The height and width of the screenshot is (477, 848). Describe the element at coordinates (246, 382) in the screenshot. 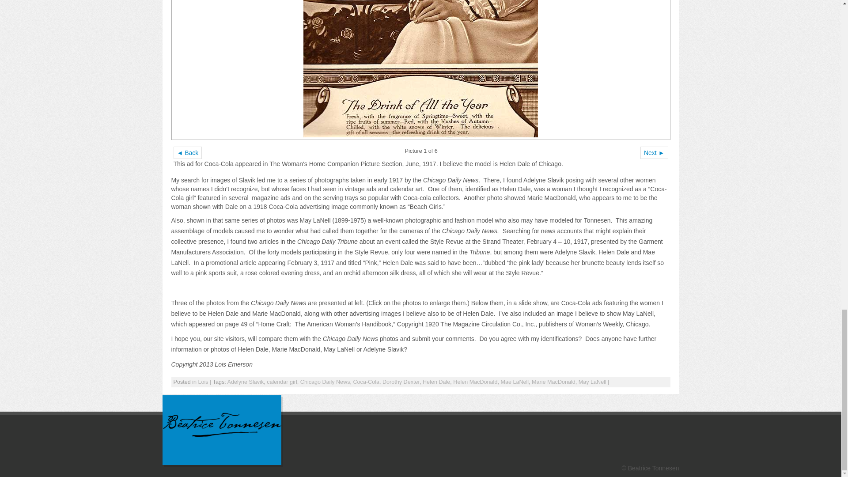

I see `Adelyne Slavik` at that location.